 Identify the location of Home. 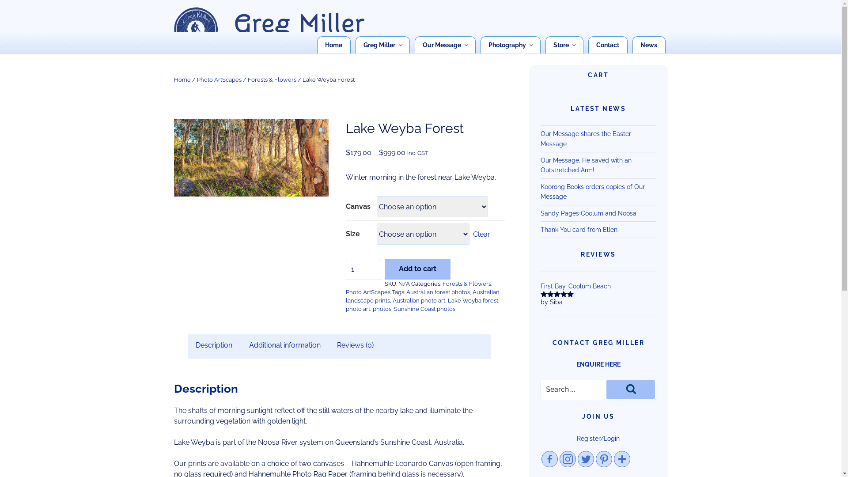
(182, 79).